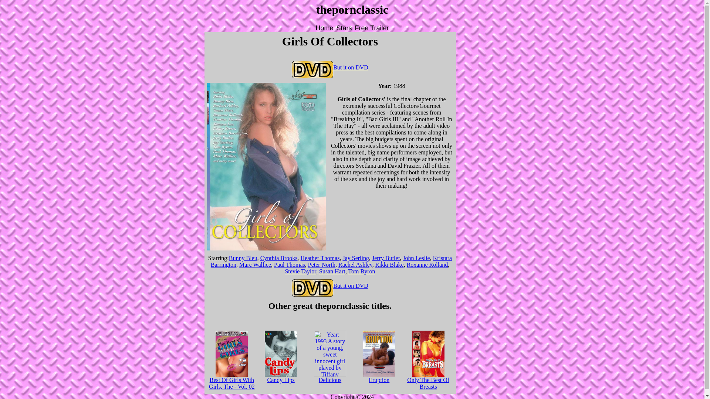  Describe the element at coordinates (243, 258) in the screenshot. I see `Bunny Bleu` at that location.